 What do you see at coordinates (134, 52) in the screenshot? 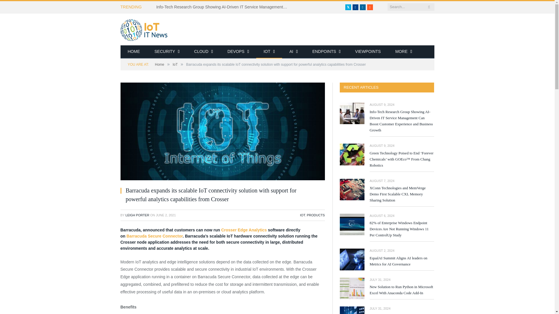
I see `Home` at bounding box center [134, 52].